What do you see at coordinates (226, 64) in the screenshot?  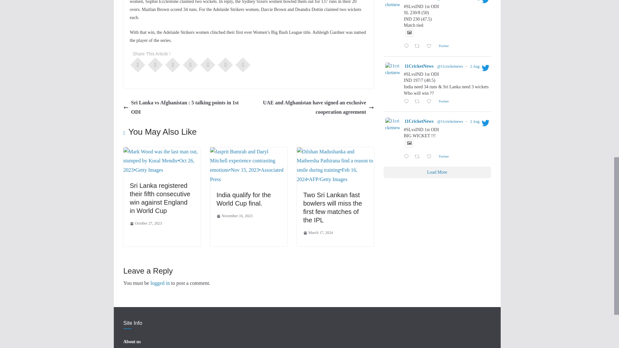 I see `Share it on Email` at bounding box center [226, 64].